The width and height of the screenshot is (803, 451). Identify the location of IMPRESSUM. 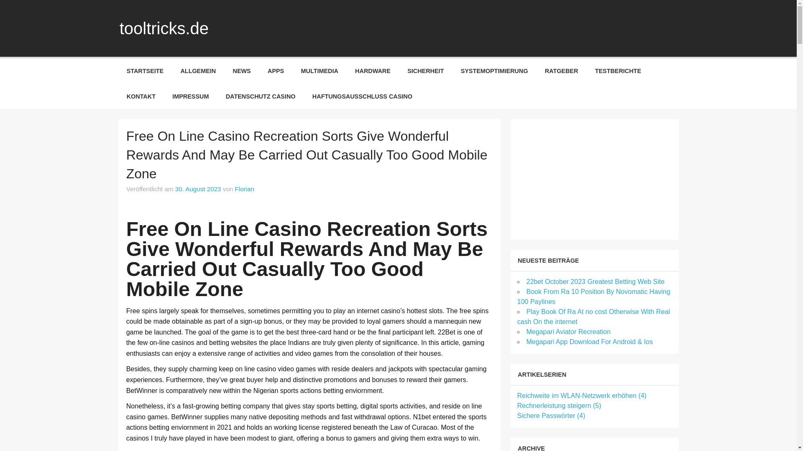
(190, 96).